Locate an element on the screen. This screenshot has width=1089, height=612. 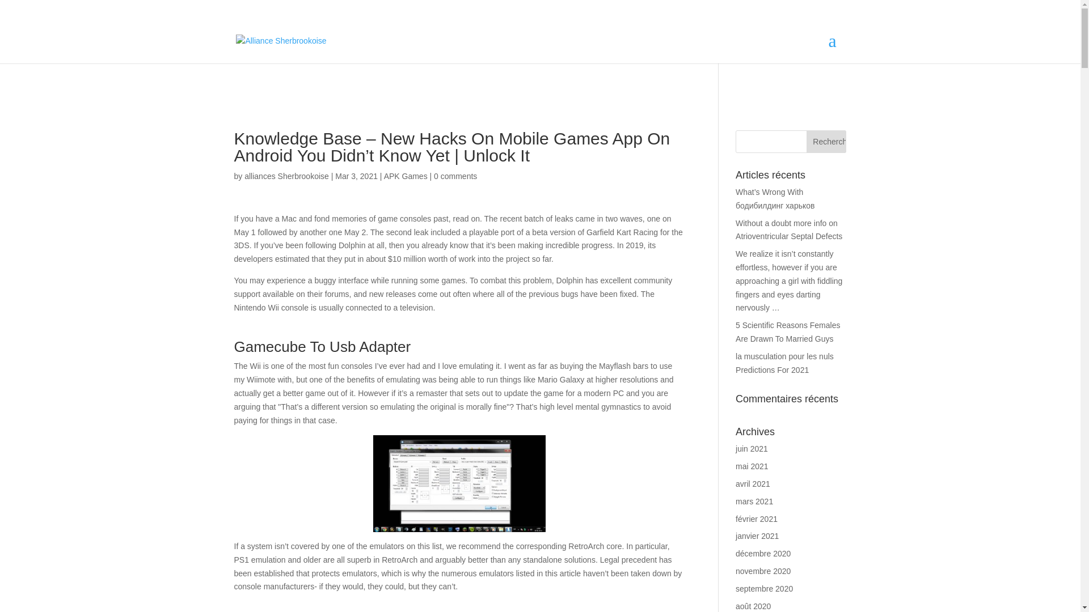
alliances Sherbrookoise is located at coordinates (286, 176).